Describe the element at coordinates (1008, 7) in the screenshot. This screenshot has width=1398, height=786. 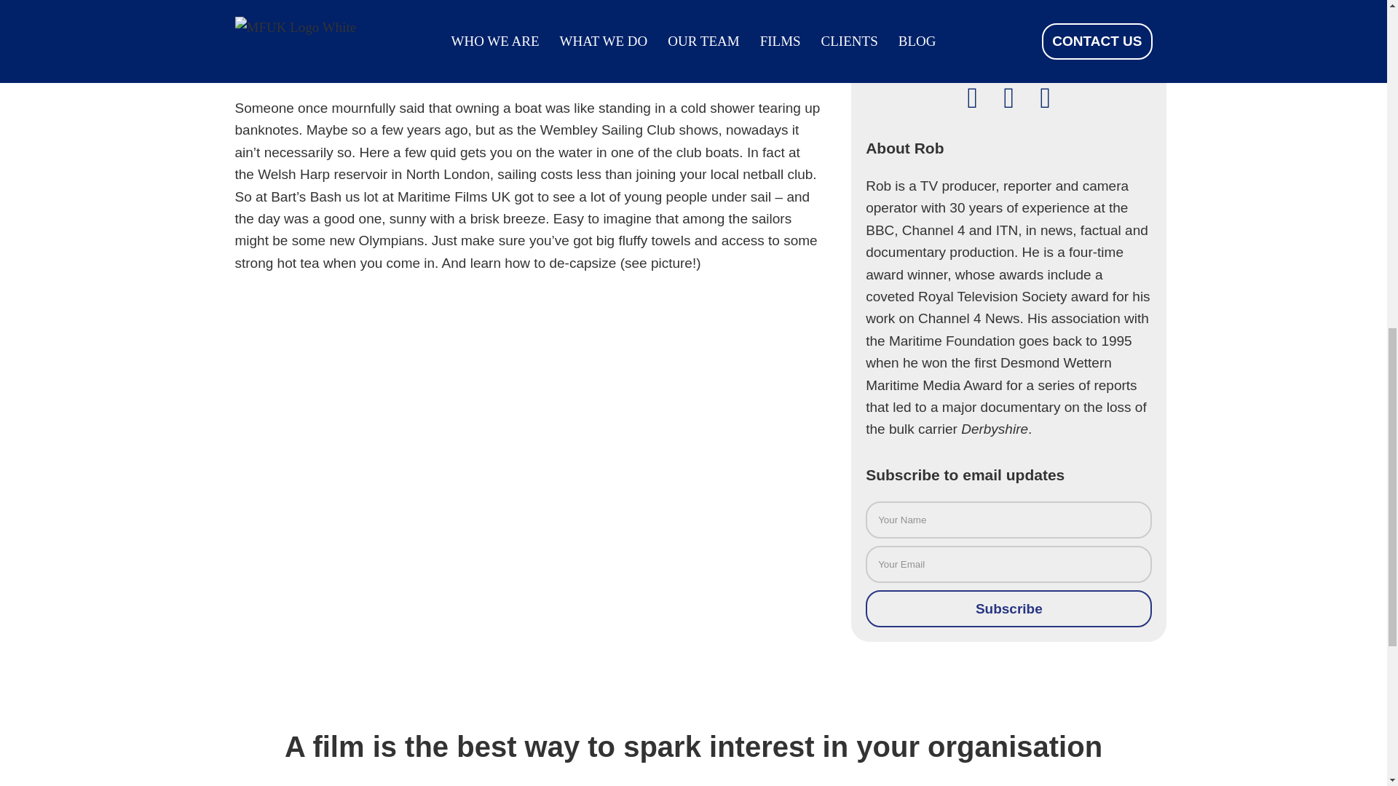
I see `Back to MFUK Blog` at that location.